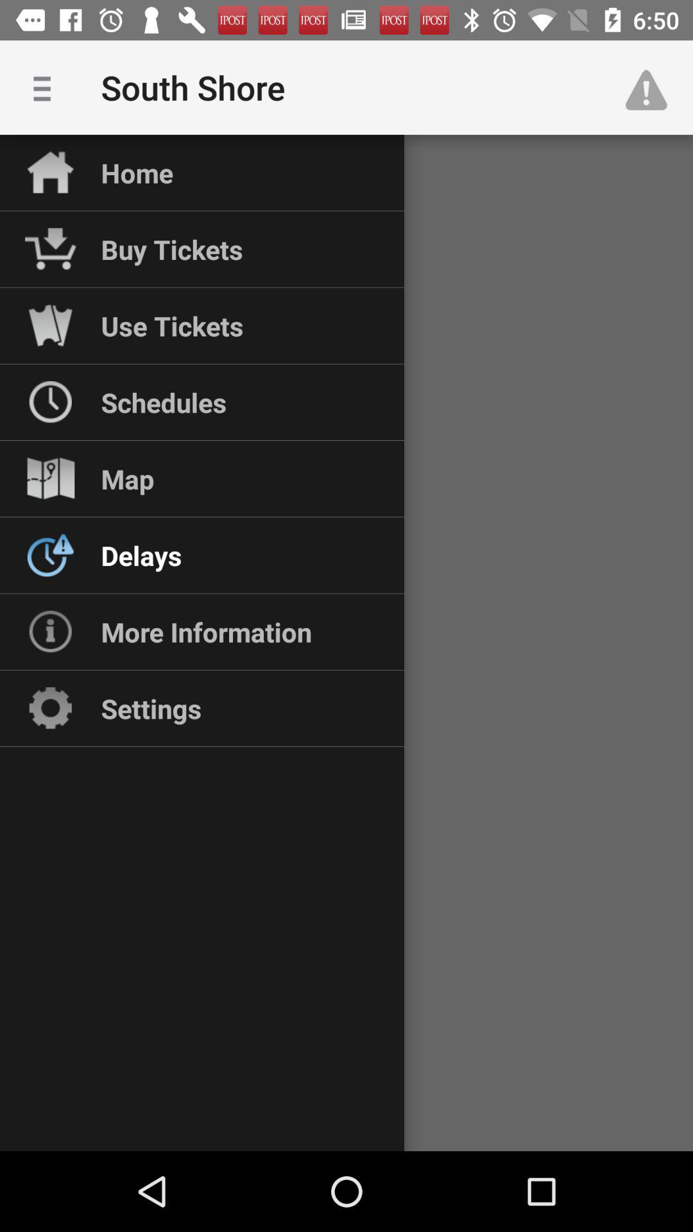 This screenshot has width=693, height=1232. Describe the element at coordinates (206, 631) in the screenshot. I see `tap the more information icon` at that location.